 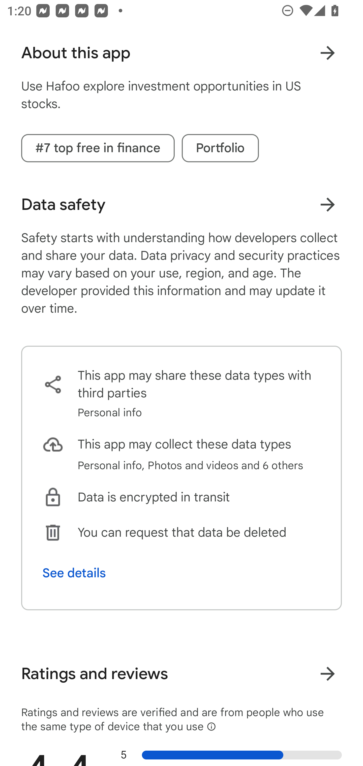 What do you see at coordinates (98, 148) in the screenshot?
I see `#7 top free in finance tag` at bounding box center [98, 148].